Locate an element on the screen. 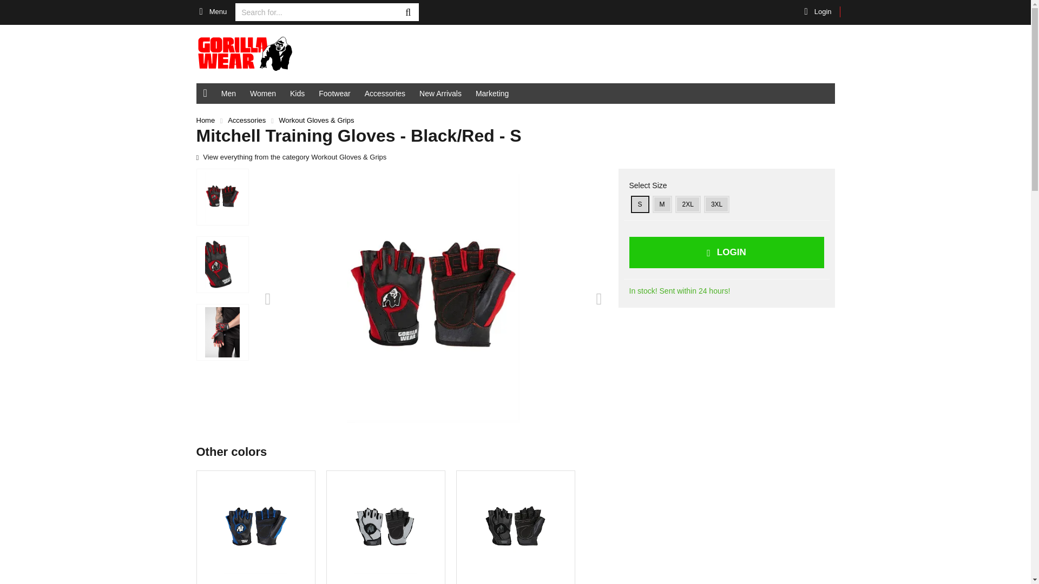 The image size is (1039, 584). Accessories is located at coordinates (385, 94).